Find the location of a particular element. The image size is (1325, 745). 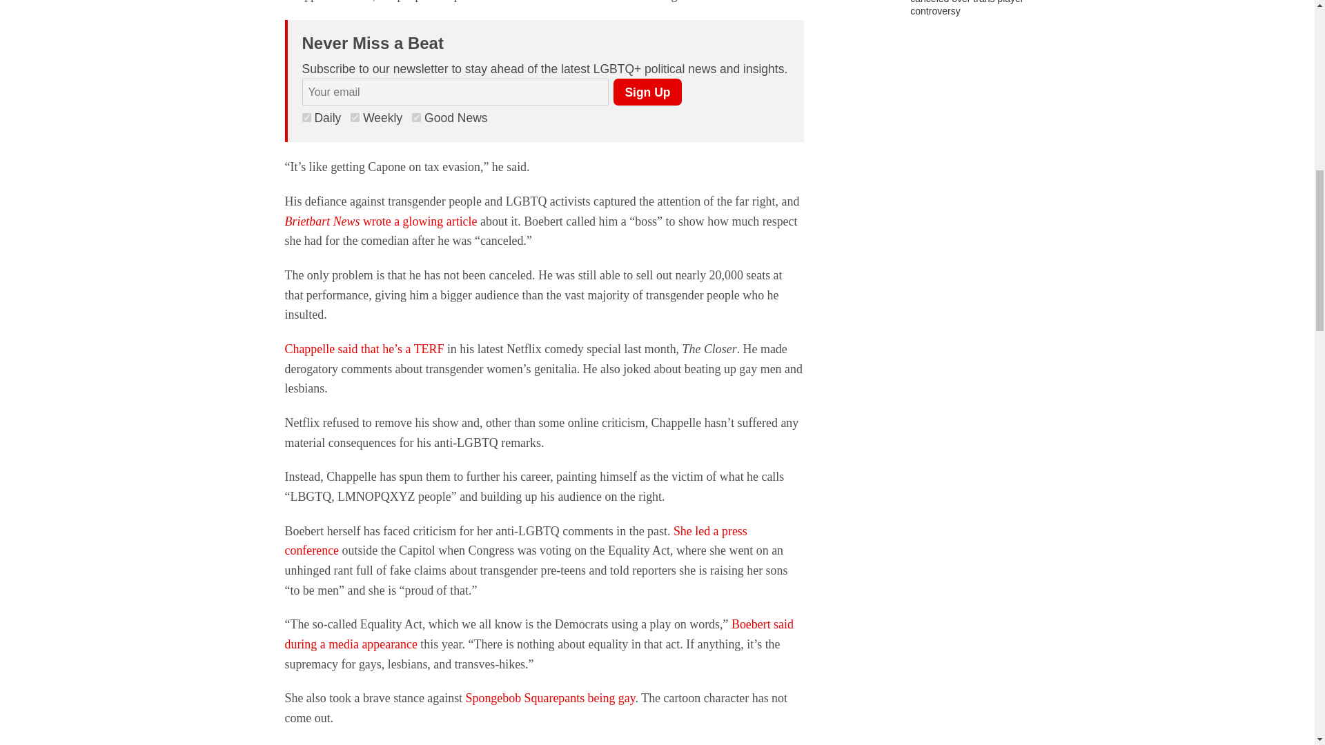

Boebert said during a media appearance is located at coordinates (538, 634).